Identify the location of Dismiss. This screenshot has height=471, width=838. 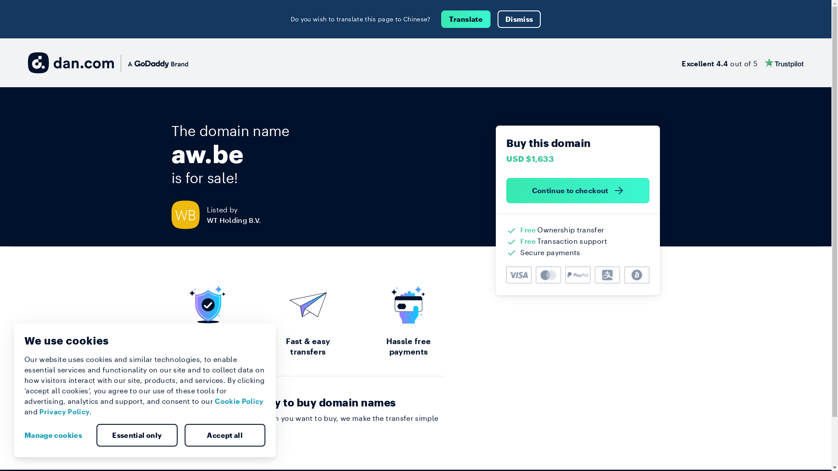
(519, 19).